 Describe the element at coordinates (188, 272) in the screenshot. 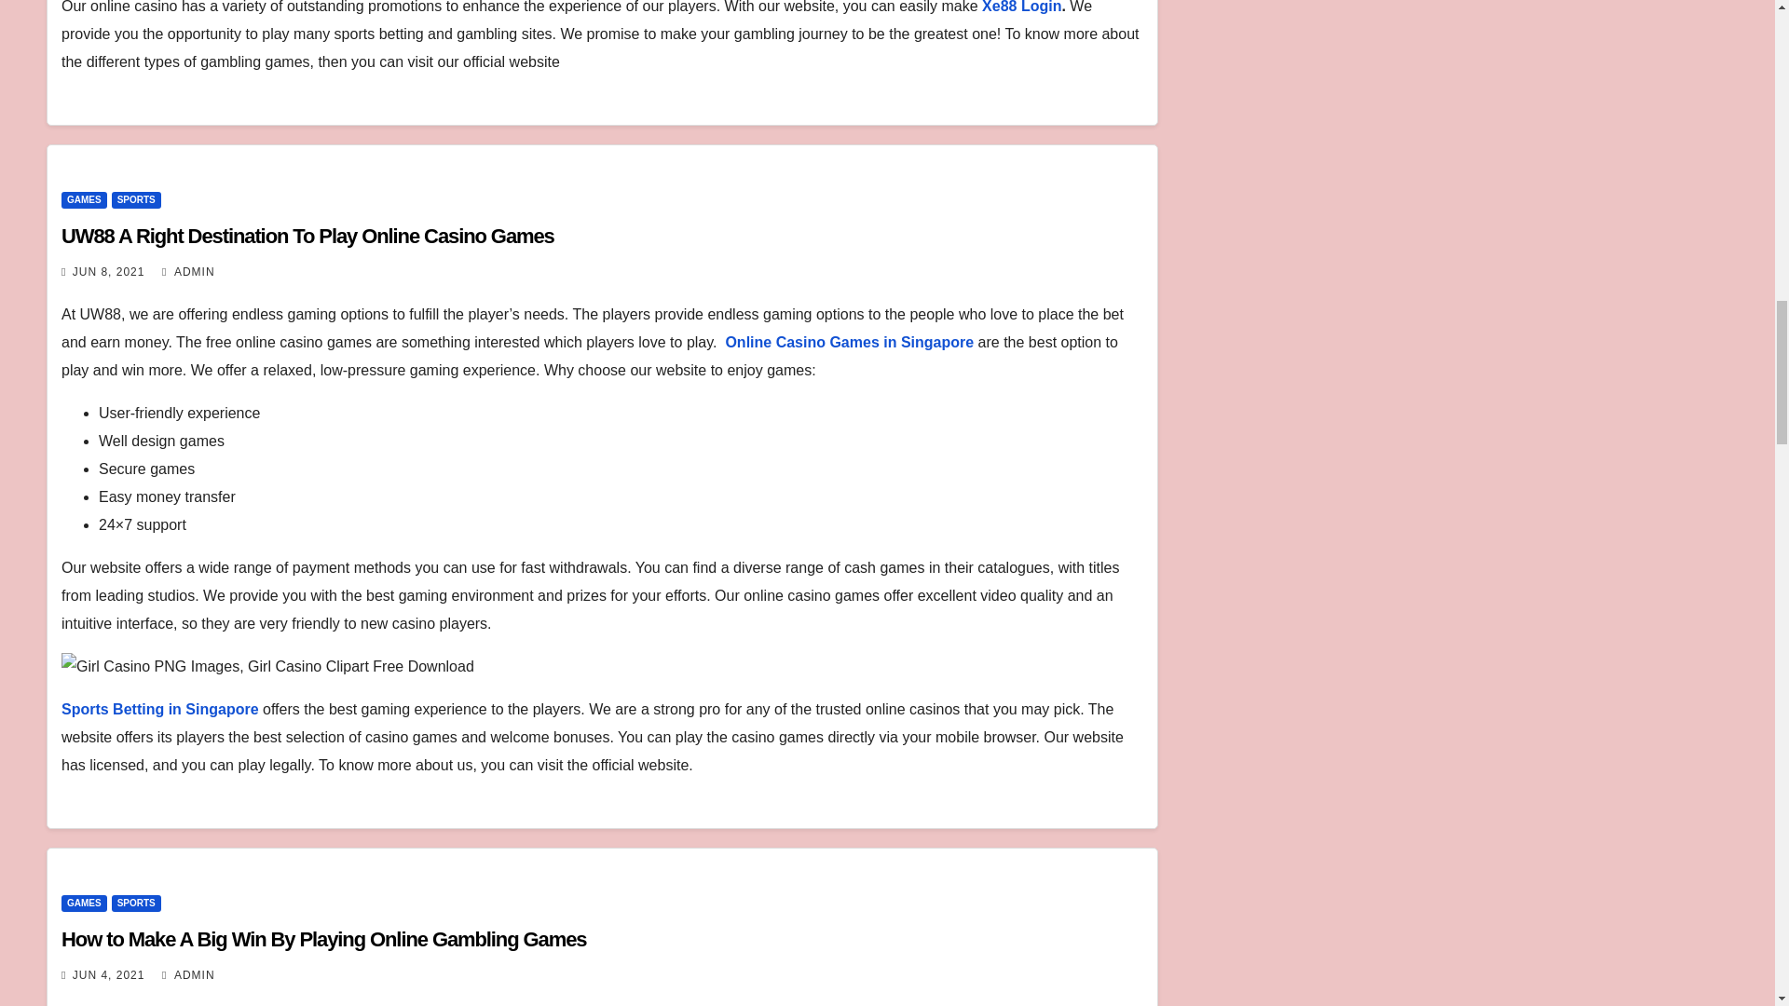

I see `ADMIN` at that location.